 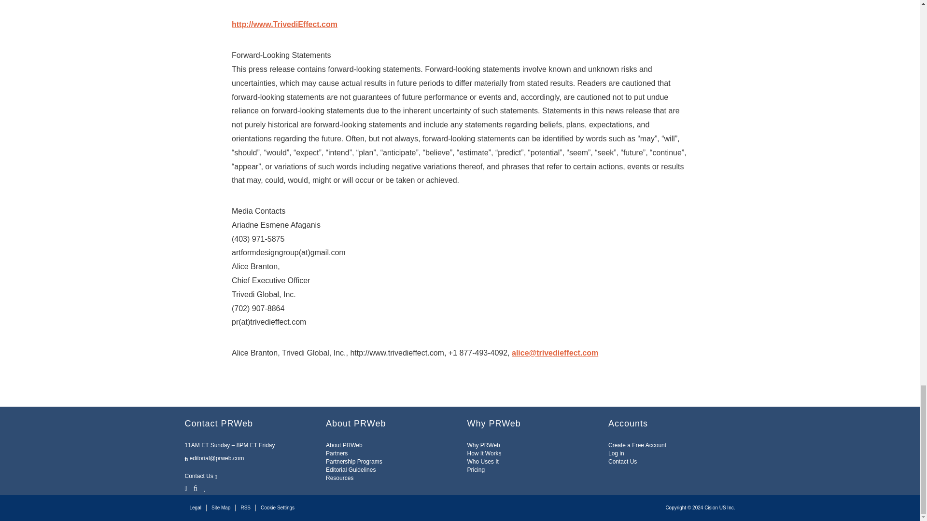 What do you see at coordinates (344, 445) in the screenshot?
I see `About PRWeb` at bounding box center [344, 445].